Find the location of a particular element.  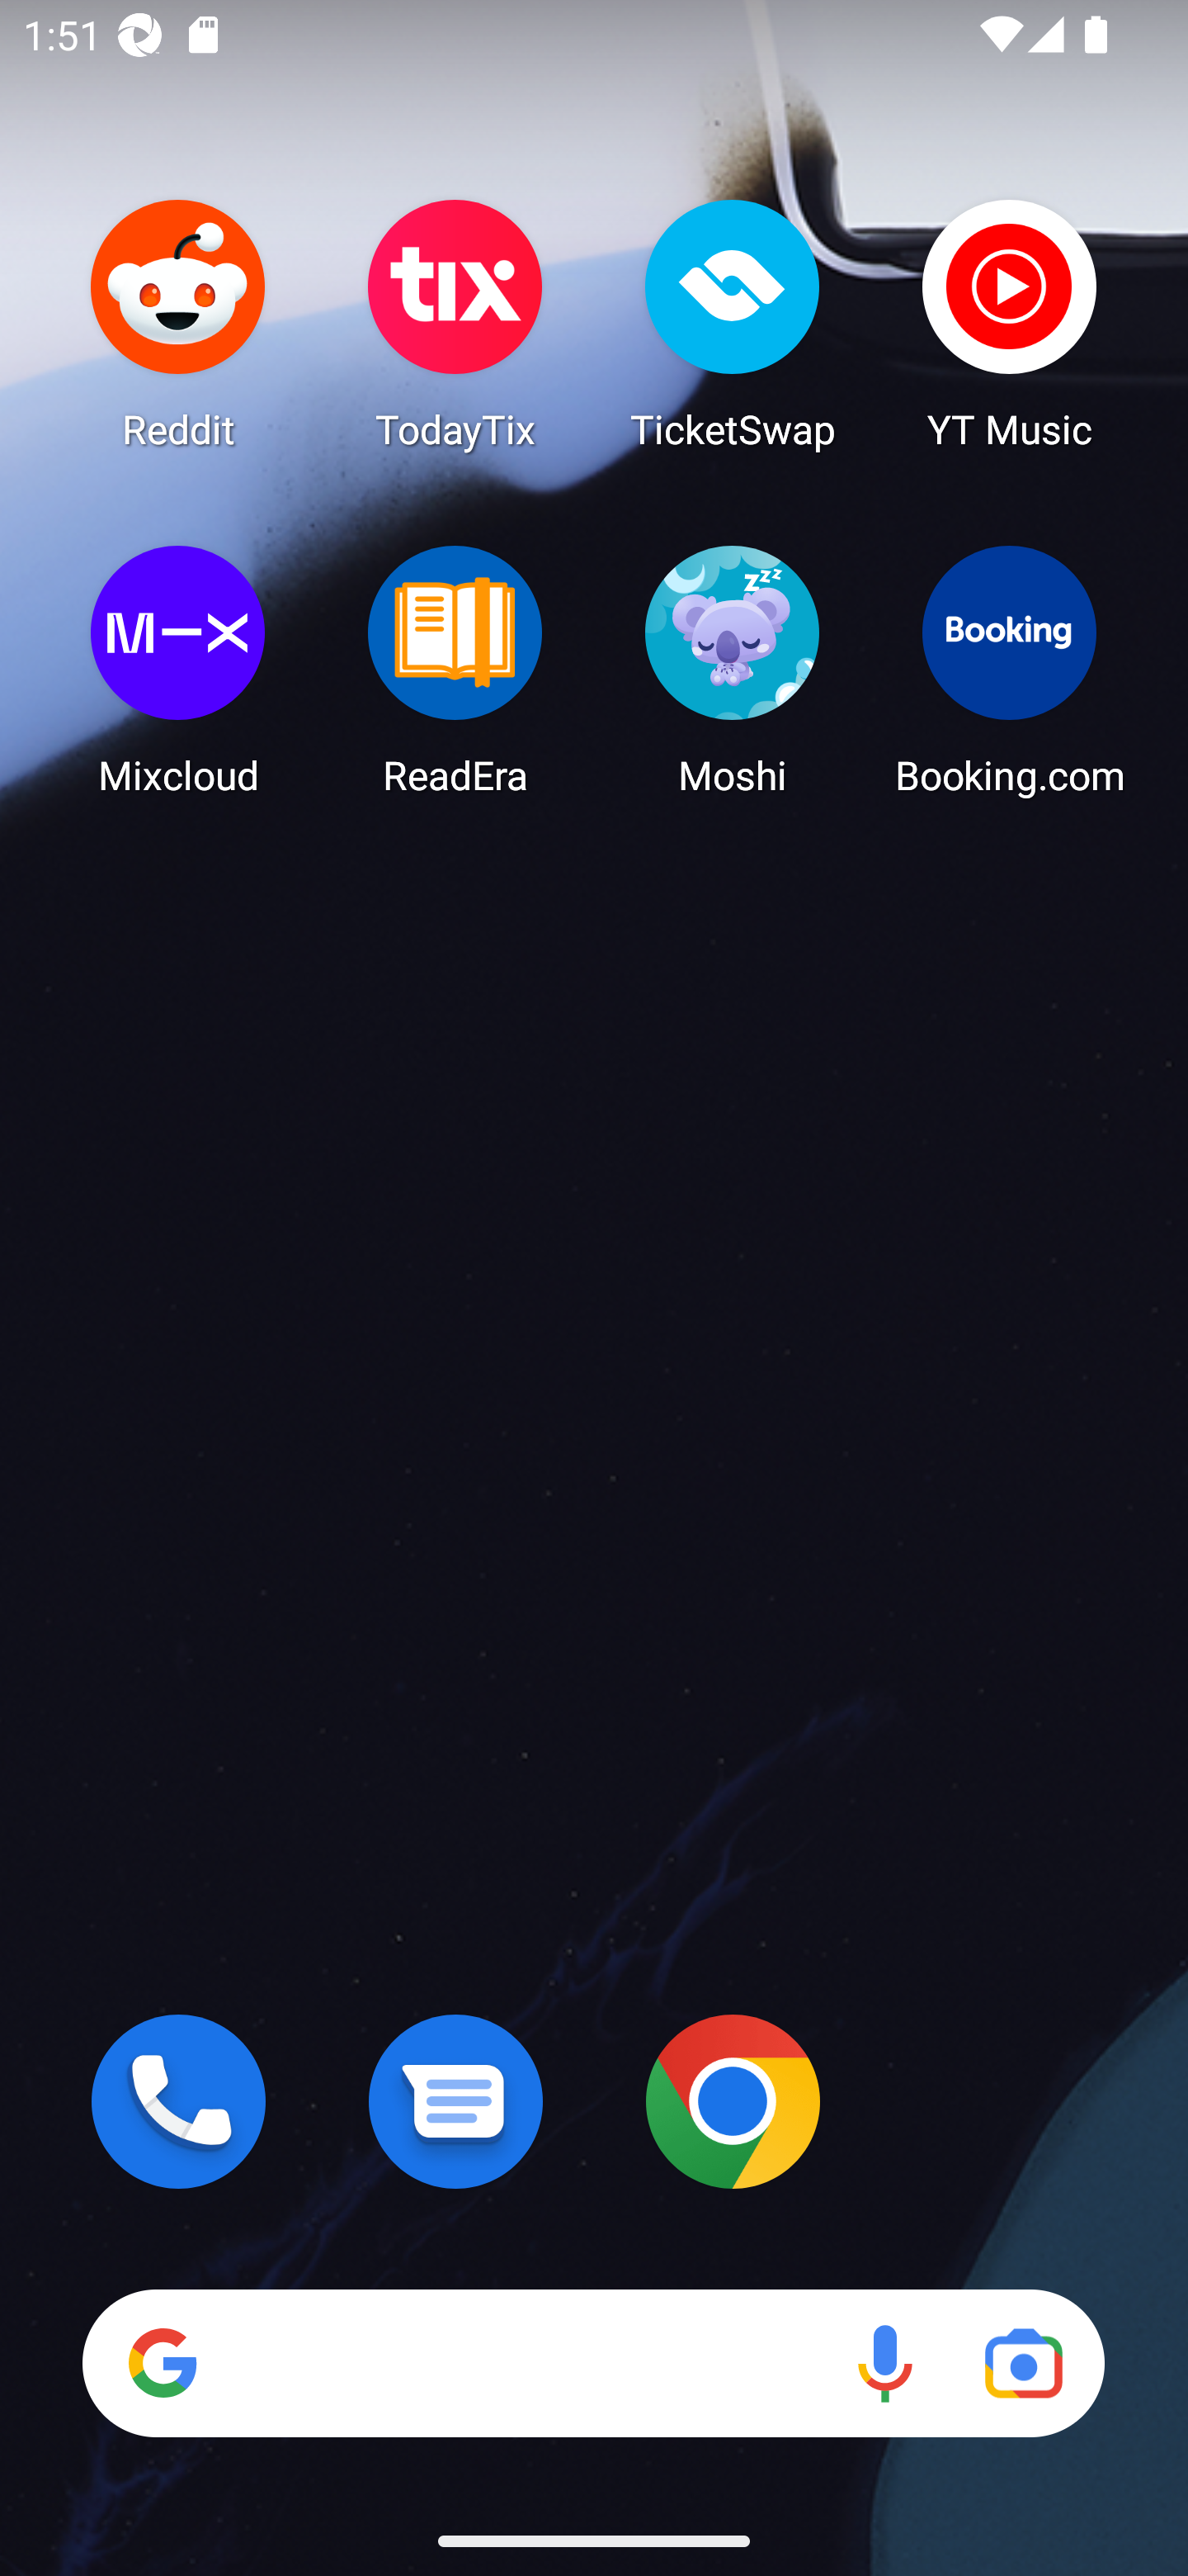

Voice search is located at coordinates (884, 2363).